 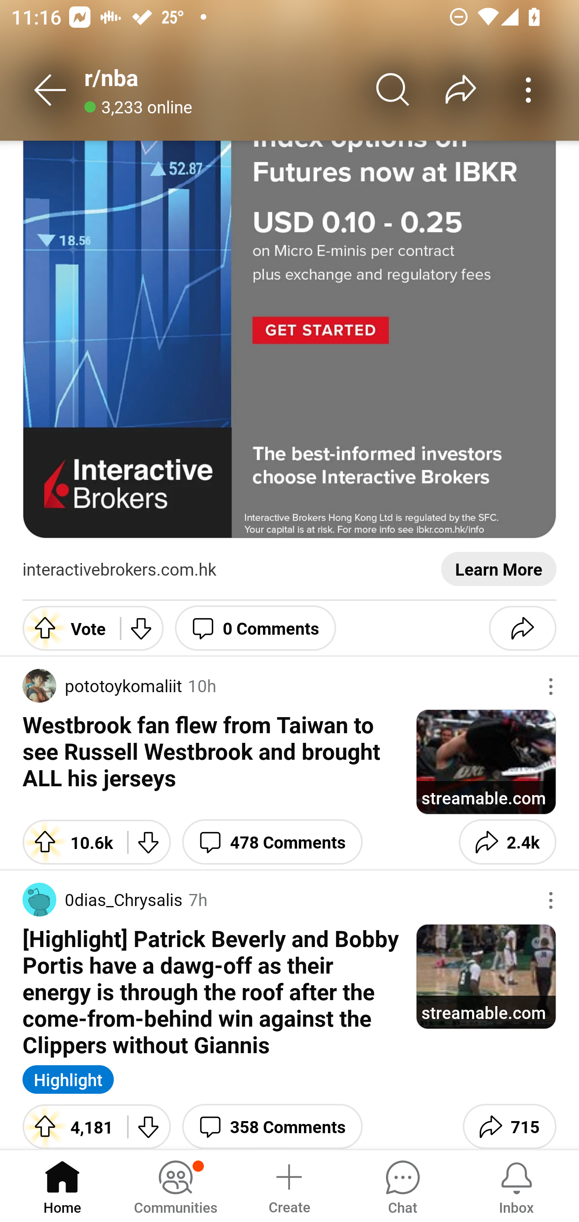 What do you see at coordinates (103, 900) in the screenshot?
I see `Author 0dias_Chrysalis` at bounding box center [103, 900].